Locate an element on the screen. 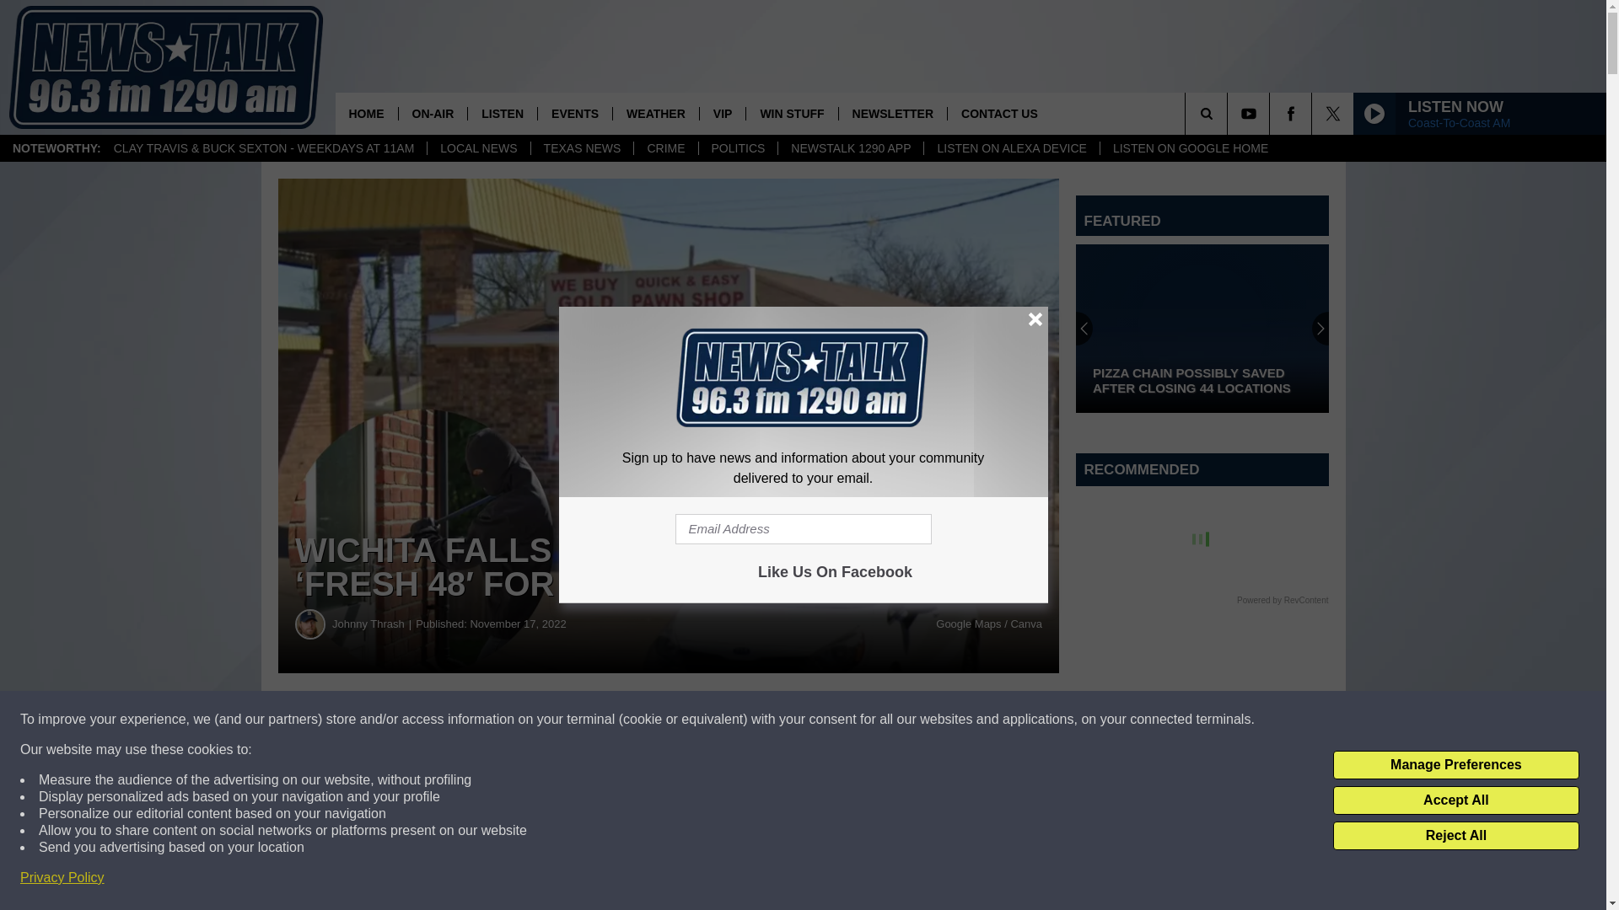  EVENTS is located at coordinates (574, 113).